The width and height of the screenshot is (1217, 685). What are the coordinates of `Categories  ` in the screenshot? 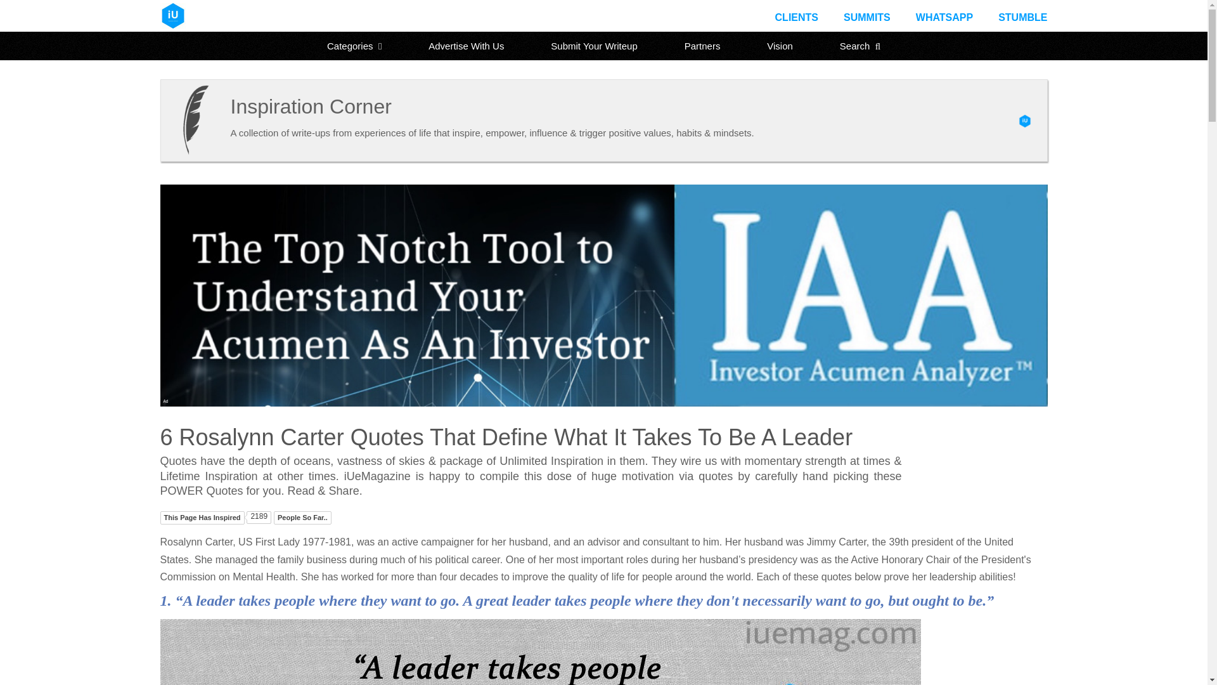 It's located at (354, 46).